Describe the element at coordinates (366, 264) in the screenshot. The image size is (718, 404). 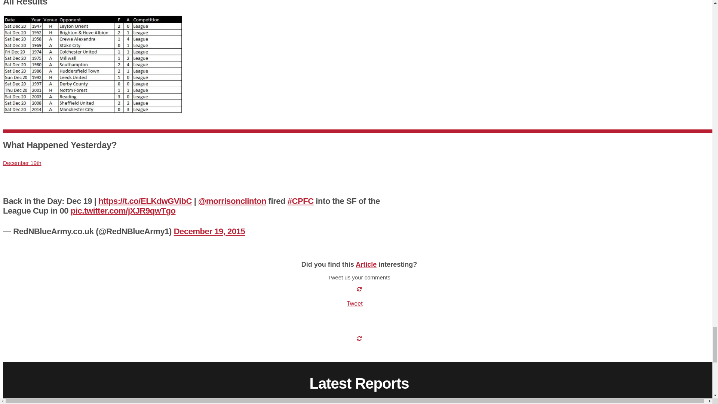
I see `Article` at that location.